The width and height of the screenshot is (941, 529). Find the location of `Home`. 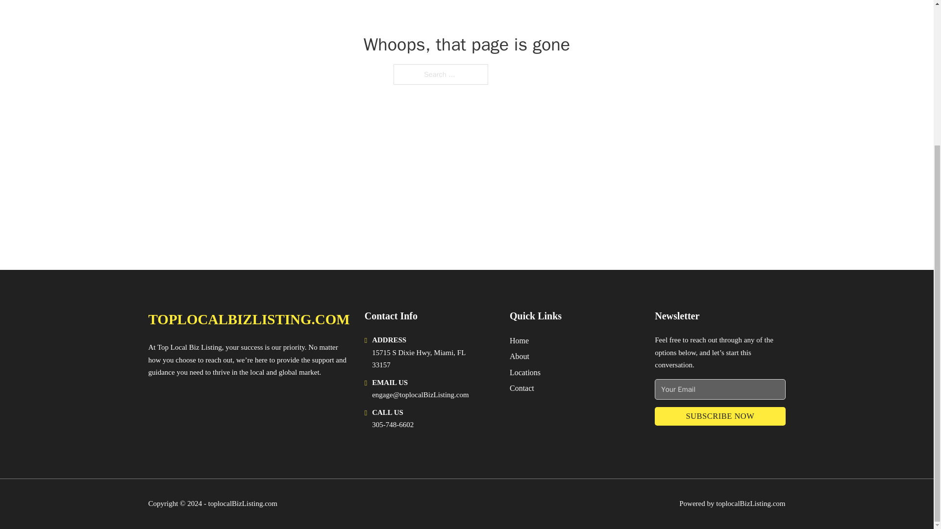

Home is located at coordinates (520, 340).